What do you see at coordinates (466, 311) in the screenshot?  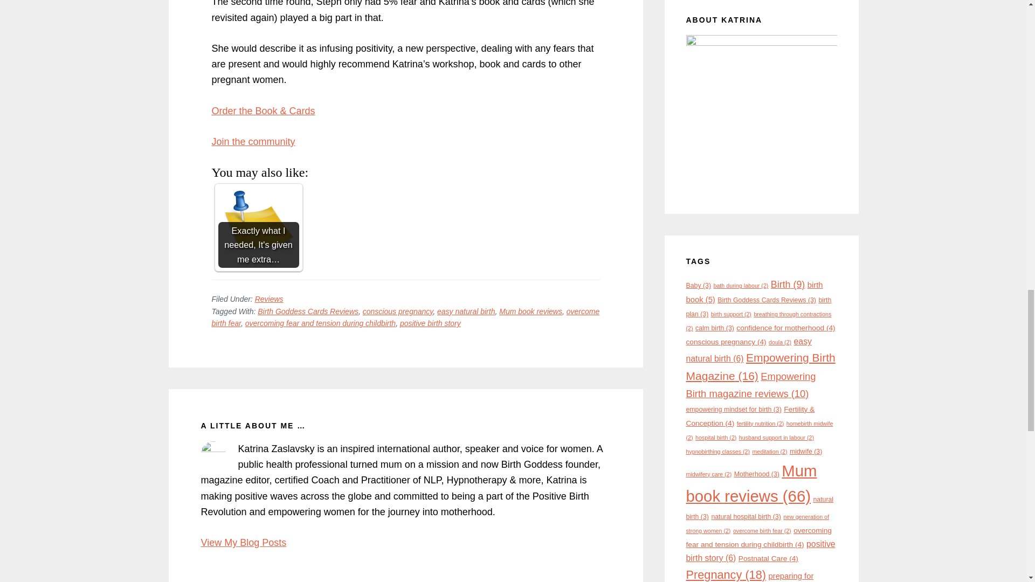 I see `easy natural birth` at bounding box center [466, 311].